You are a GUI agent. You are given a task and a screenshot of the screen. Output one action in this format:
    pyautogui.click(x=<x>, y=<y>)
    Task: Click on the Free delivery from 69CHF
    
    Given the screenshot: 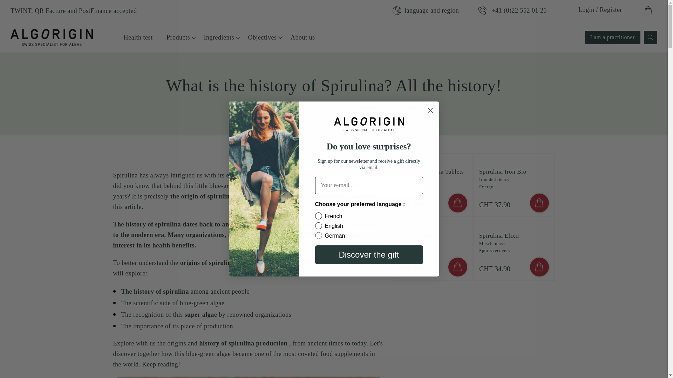 What is the action you would take?
    pyautogui.click(x=46, y=10)
    